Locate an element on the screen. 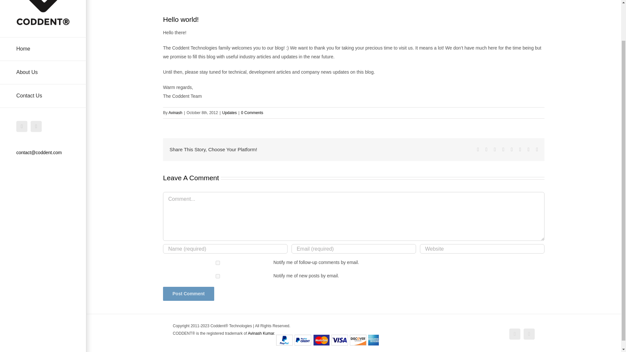 Image resolution: width=626 pixels, height=352 pixels. X is located at coordinates (36, 126).